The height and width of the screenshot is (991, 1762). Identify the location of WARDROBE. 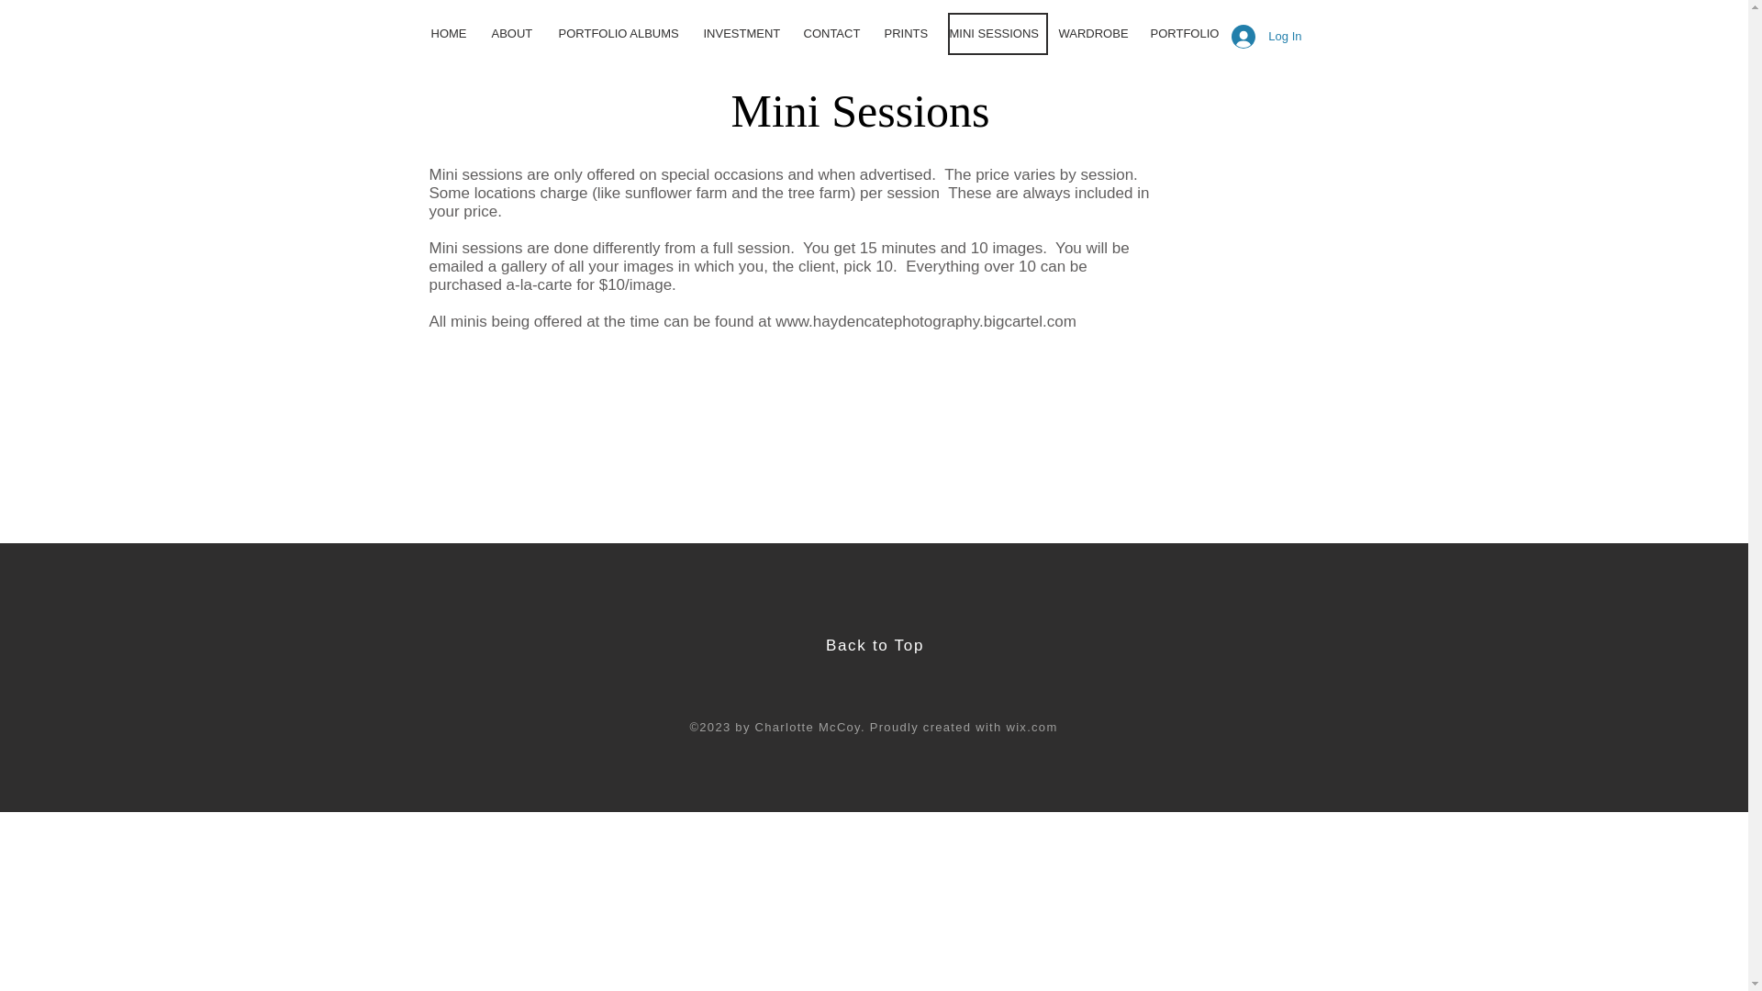
(1098, 34).